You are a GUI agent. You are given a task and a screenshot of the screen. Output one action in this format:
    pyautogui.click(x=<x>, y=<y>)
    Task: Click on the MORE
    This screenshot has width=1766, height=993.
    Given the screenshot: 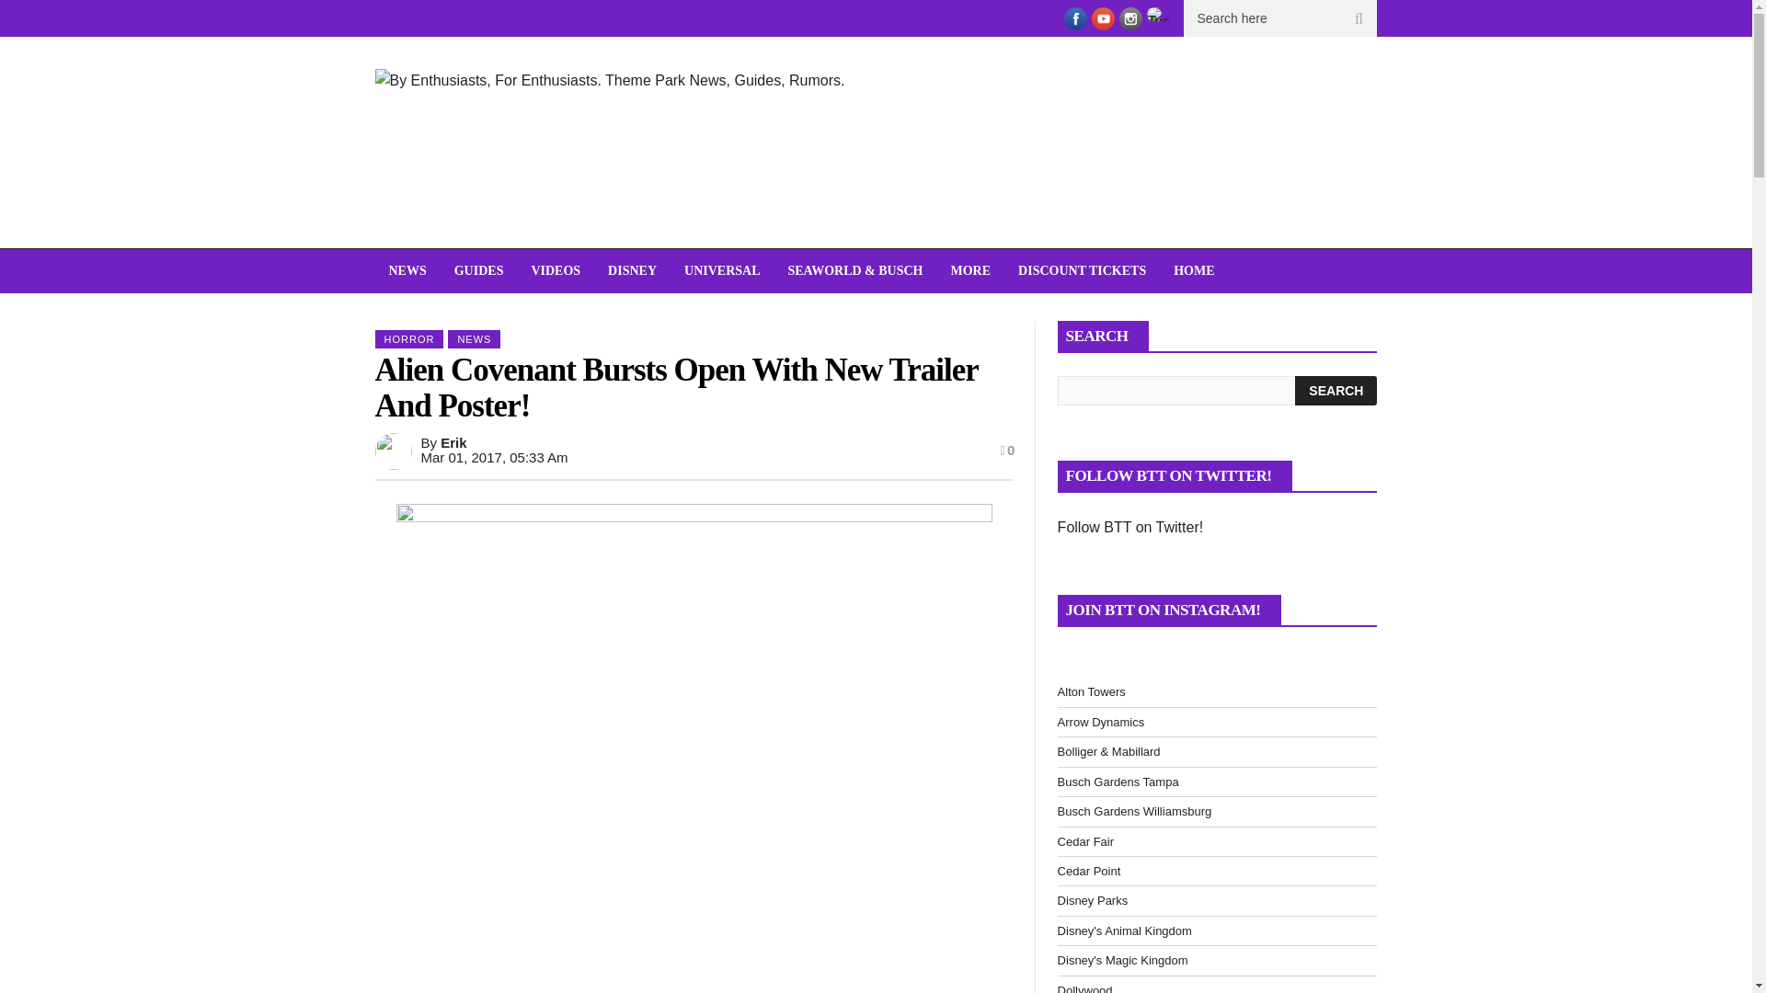 What is the action you would take?
    pyautogui.click(x=971, y=270)
    